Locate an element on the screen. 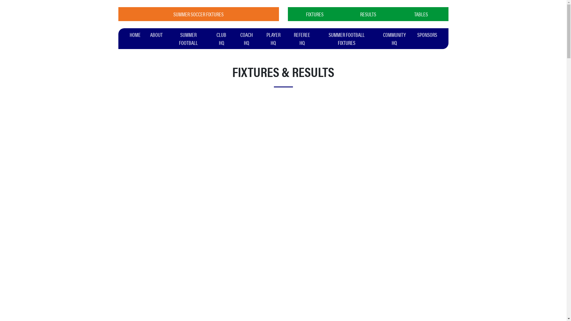 The width and height of the screenshot is (571, 321). ABOUT is located at coordinates (156, 34).